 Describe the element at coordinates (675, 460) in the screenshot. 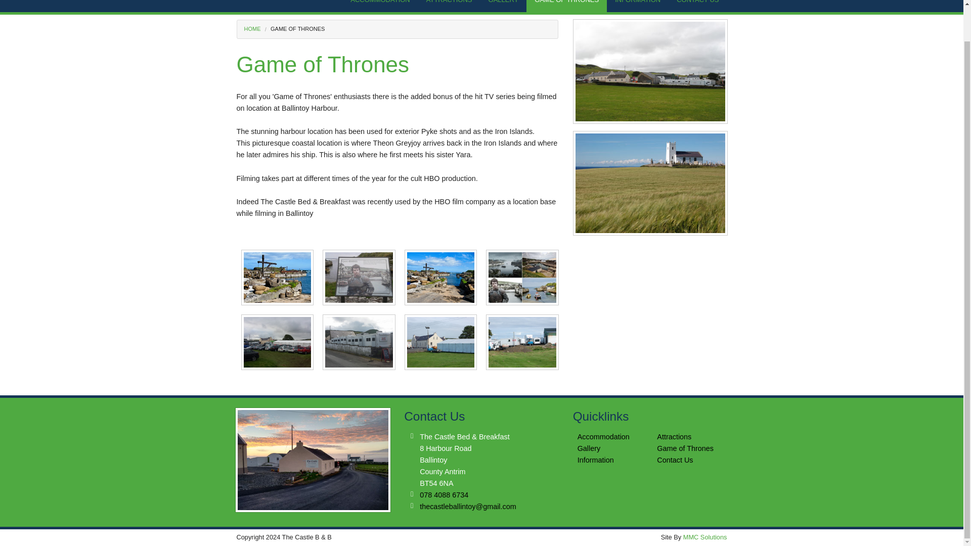

I see `Contact Us` at that location.